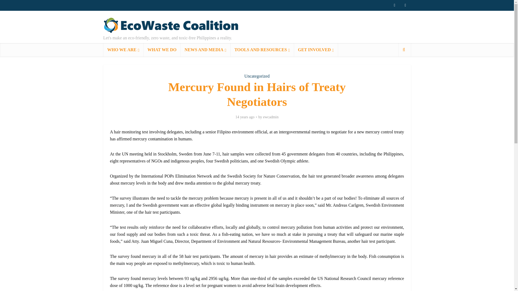 Image resolution: width=518 pixels, height=291 pixels. What do you see at coordinates (262, 50) in the screenshot?
I see `TOOLS AND RESOURCES` at bounding box center [262, 50].